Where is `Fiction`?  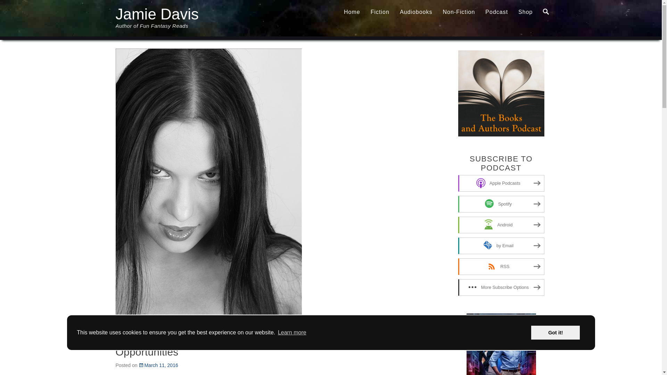
Fiction is located at coordinates (380, 12).